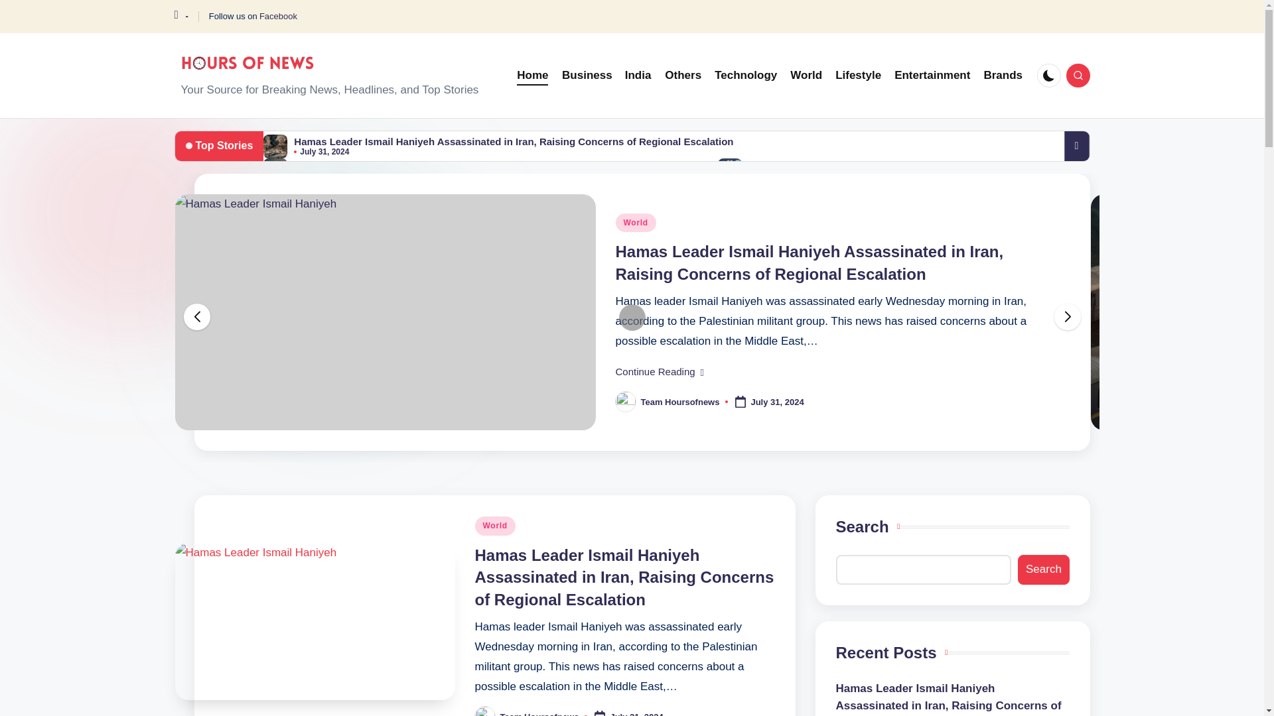  I want to click on Brands, so click(1003, 76).